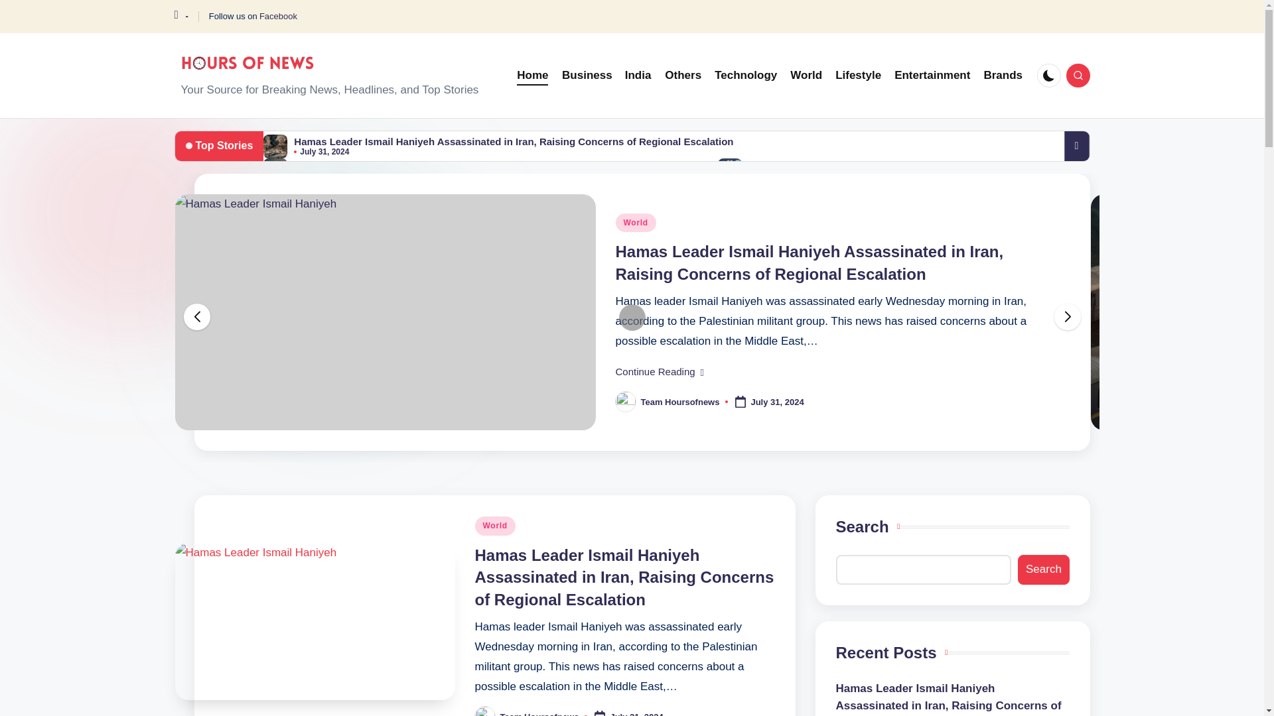  I want to click on Brands, so click(1003, 76).